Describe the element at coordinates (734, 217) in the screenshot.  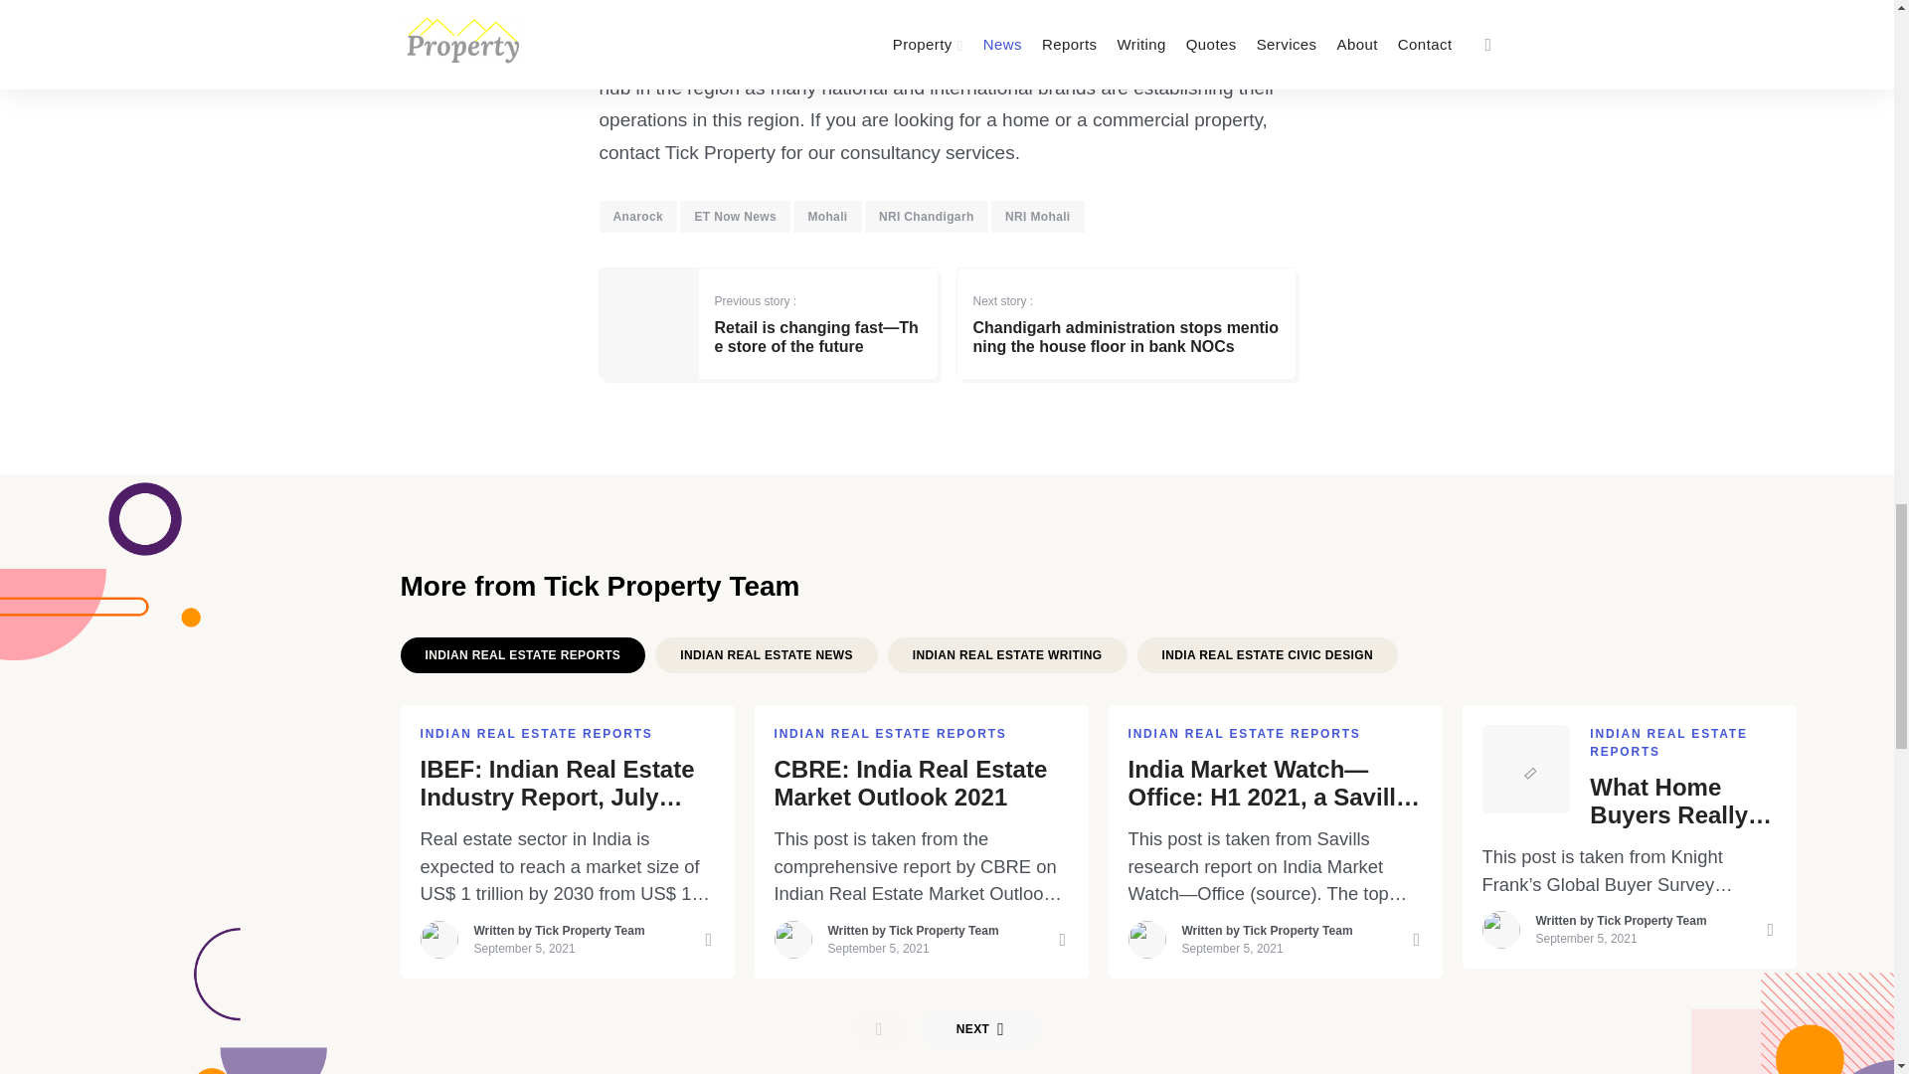
I see `ET Now News` at that location.